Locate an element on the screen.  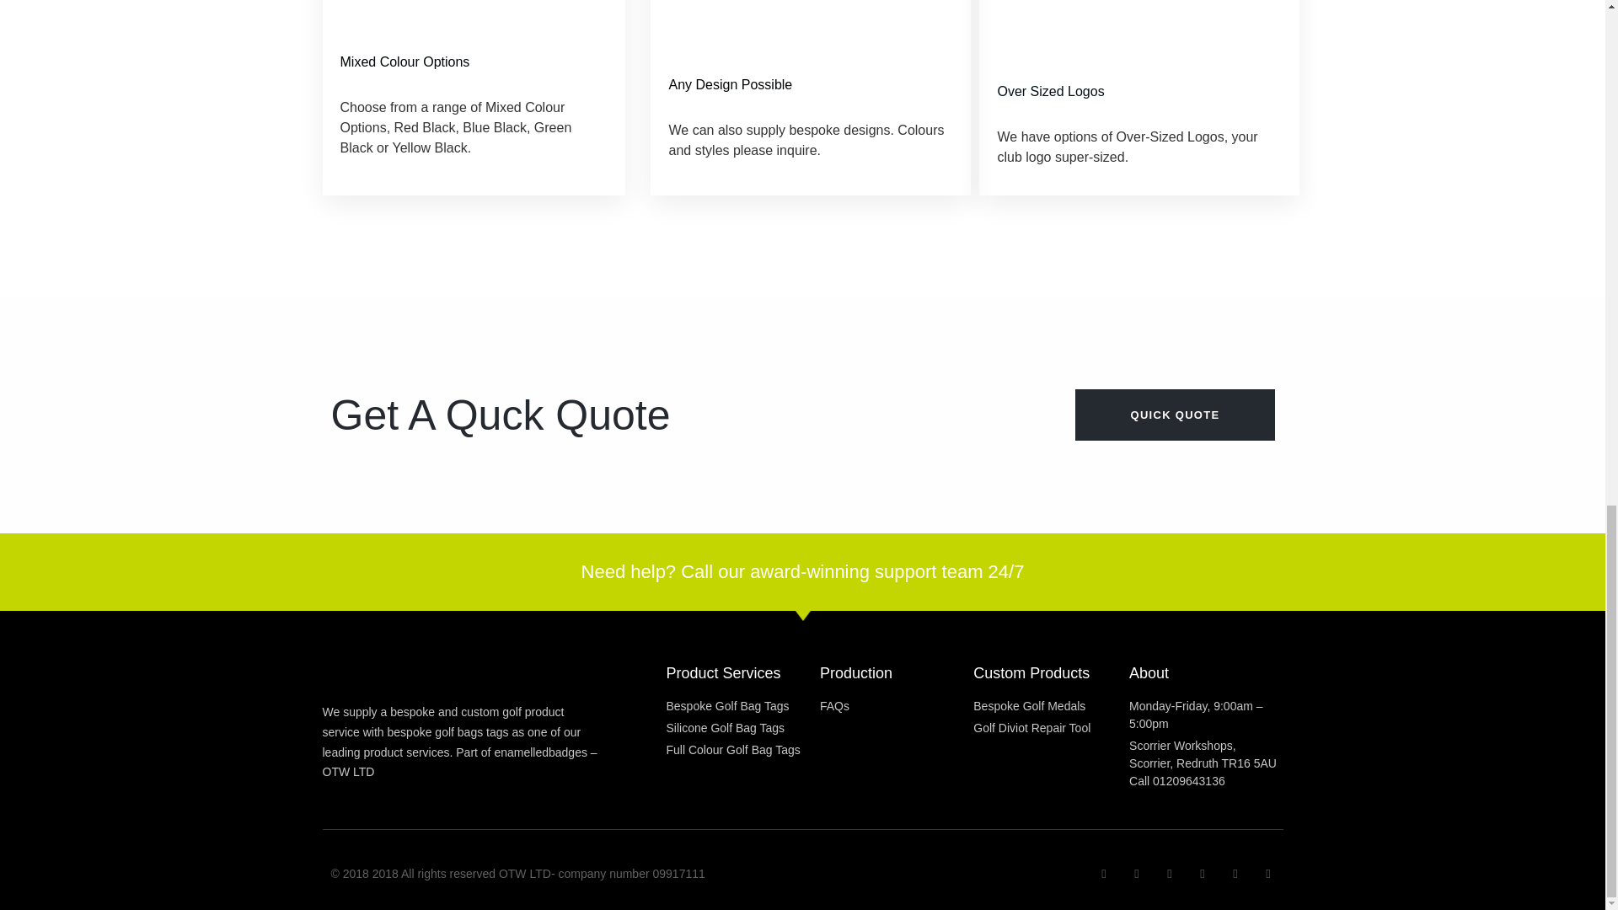
Mixed Colour Options is located at coordinates (474, 62).